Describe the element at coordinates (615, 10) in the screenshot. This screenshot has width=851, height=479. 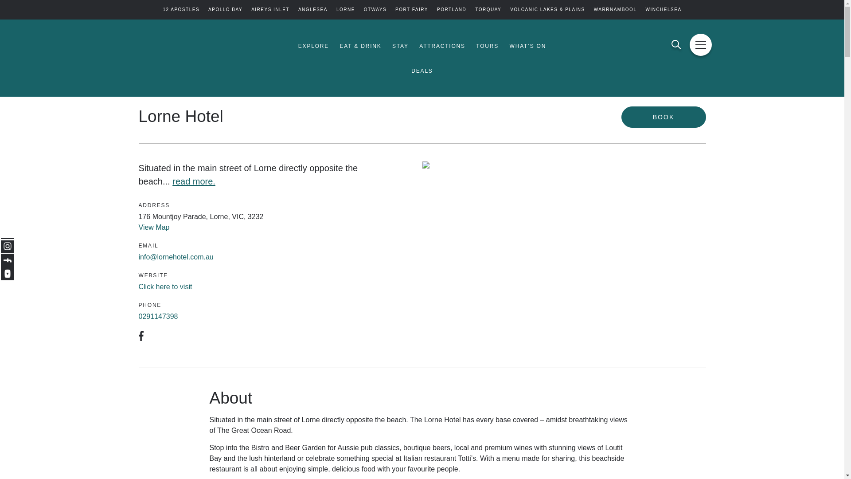
I see `WARRNAMBOOL` at that location.